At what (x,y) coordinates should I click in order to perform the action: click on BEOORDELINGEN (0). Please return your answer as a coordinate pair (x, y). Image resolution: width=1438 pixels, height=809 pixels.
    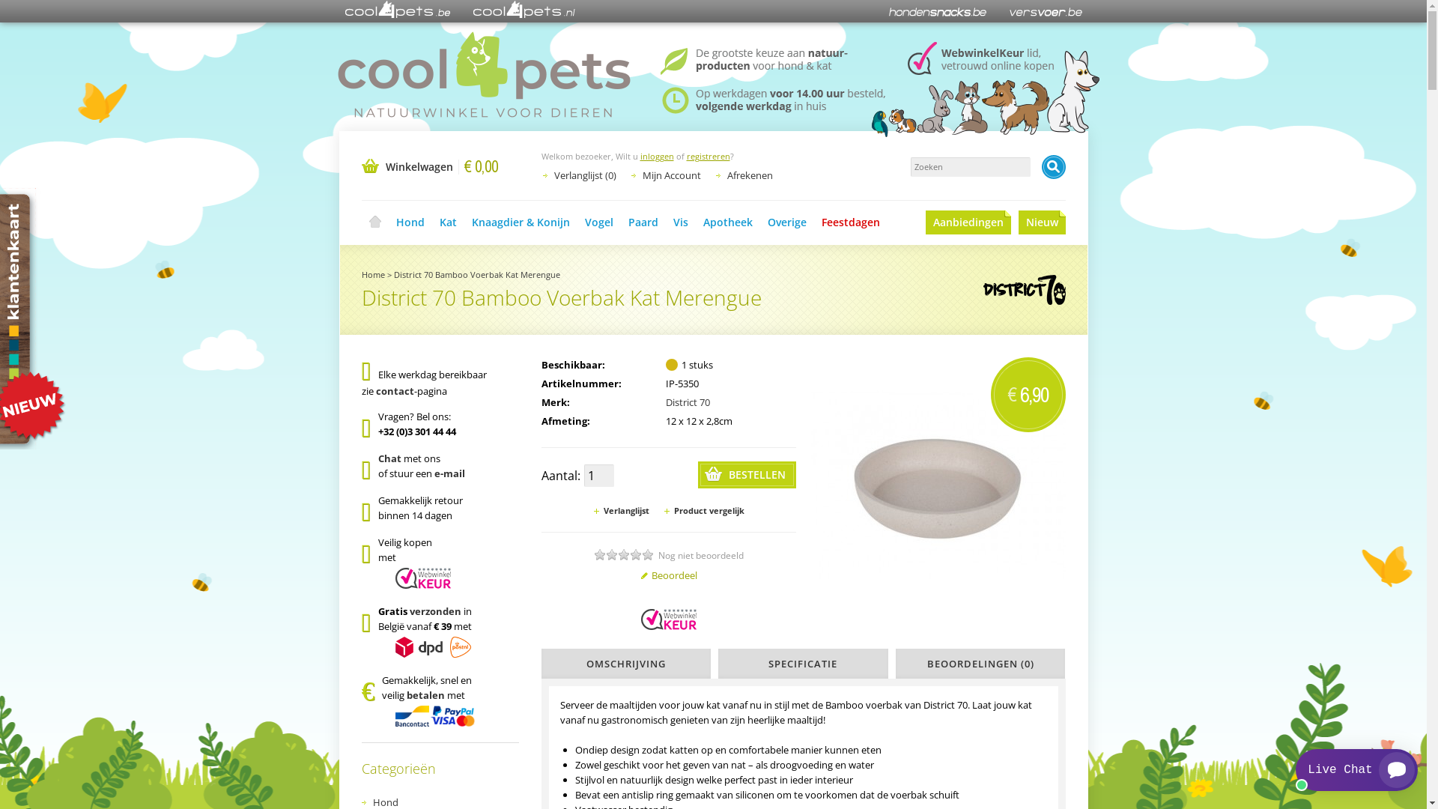
    Looking at the image, I should click on (981, 664).